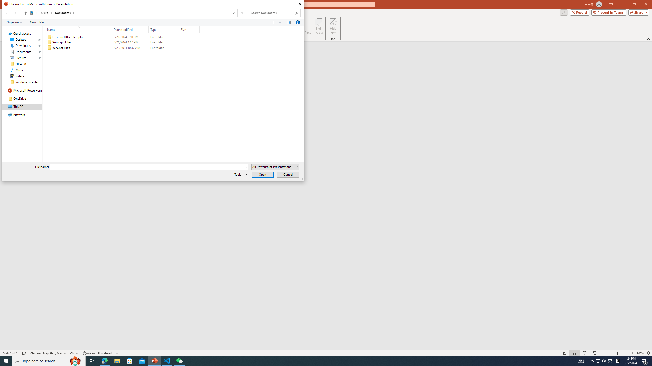  What do you see at coordinates (300, 4) in the screenshot?
I see `Close` at bounding box center [300, 4].